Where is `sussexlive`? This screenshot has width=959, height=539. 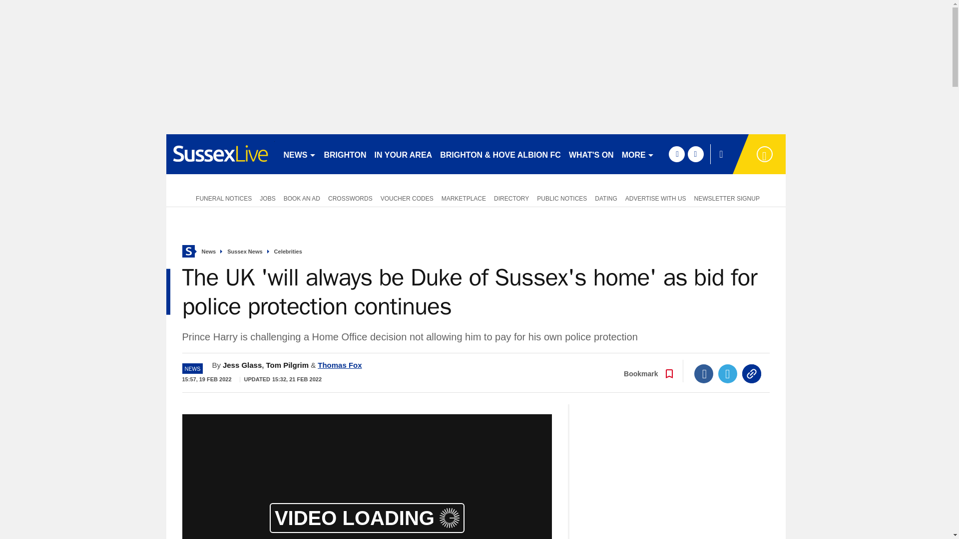
sussexlive is located at coordinates (220, 154).